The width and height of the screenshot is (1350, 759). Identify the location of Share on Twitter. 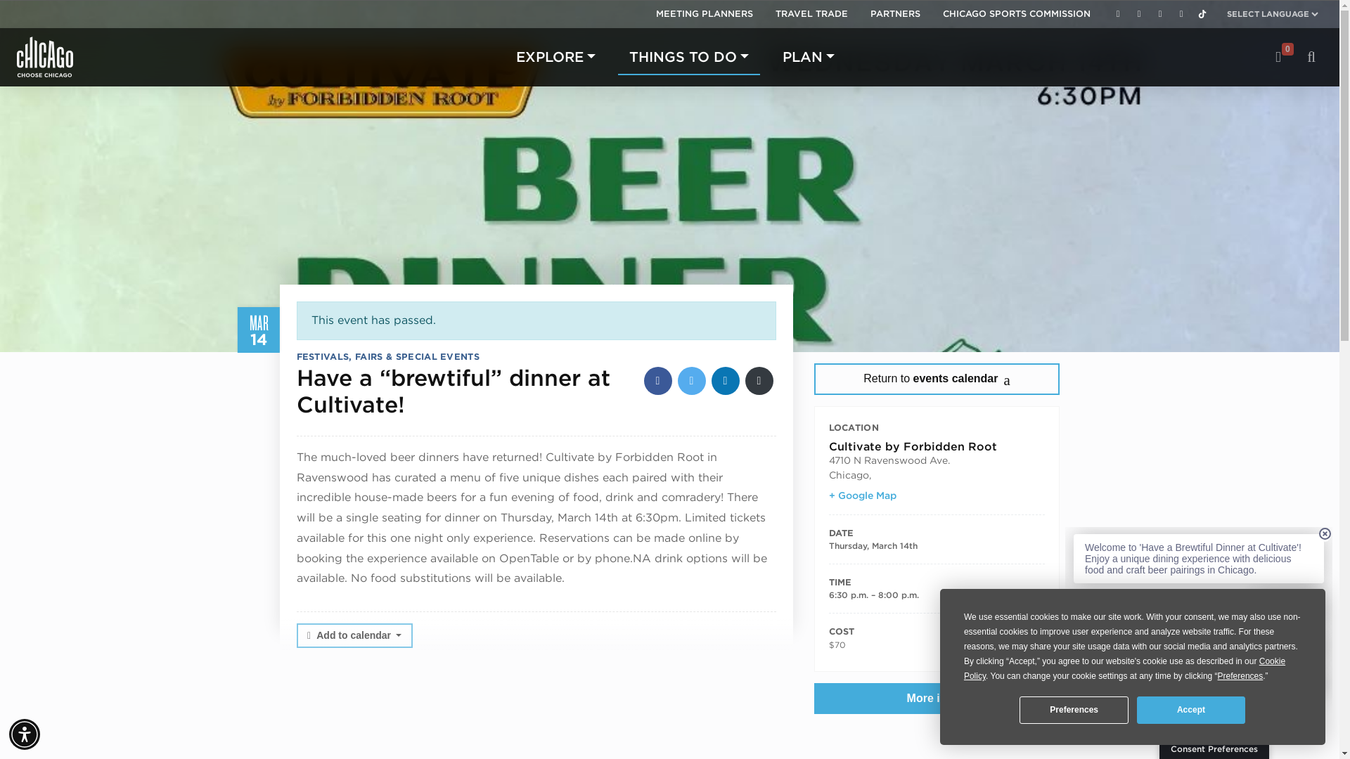
(692, 380).